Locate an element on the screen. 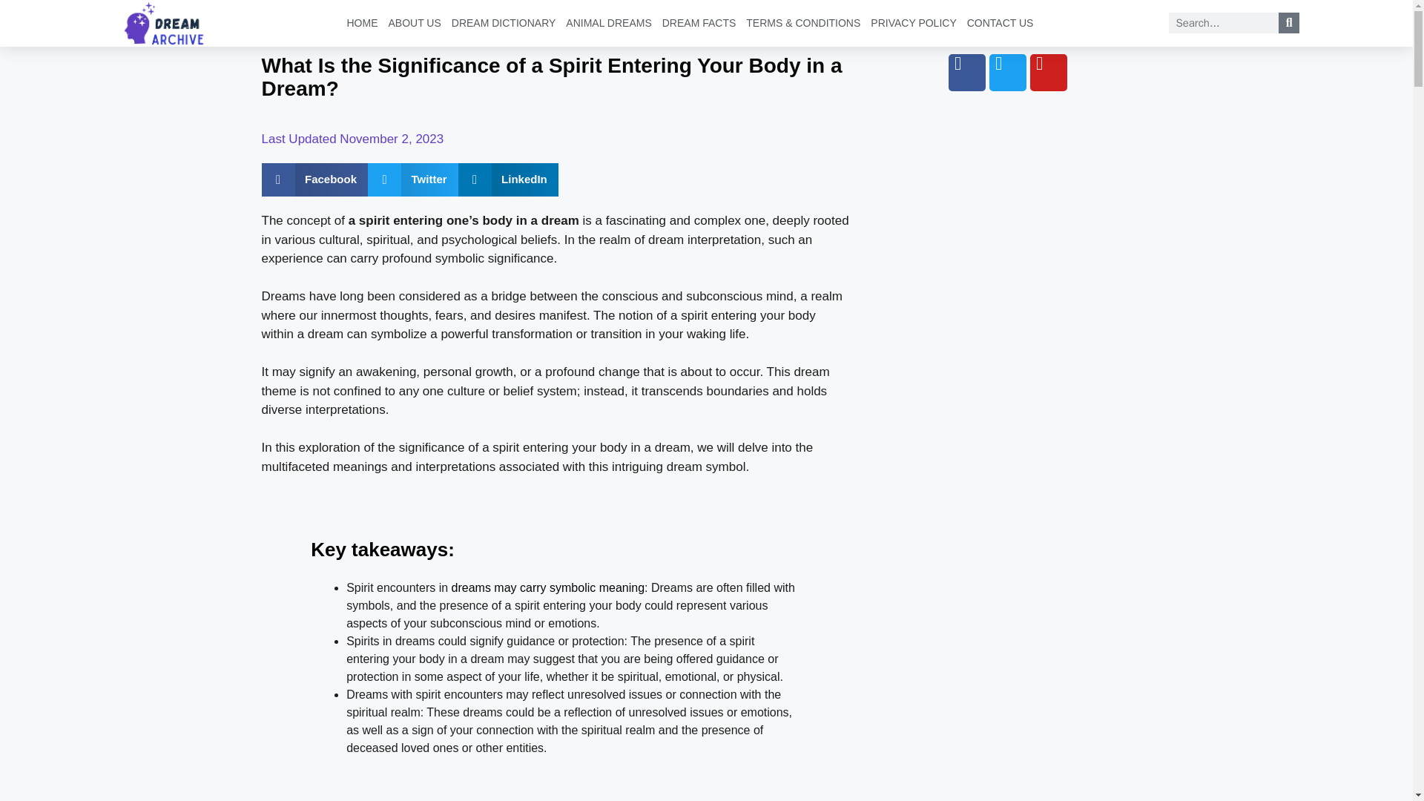  PRIVACY POLICY is located at coordinates (914, 25).